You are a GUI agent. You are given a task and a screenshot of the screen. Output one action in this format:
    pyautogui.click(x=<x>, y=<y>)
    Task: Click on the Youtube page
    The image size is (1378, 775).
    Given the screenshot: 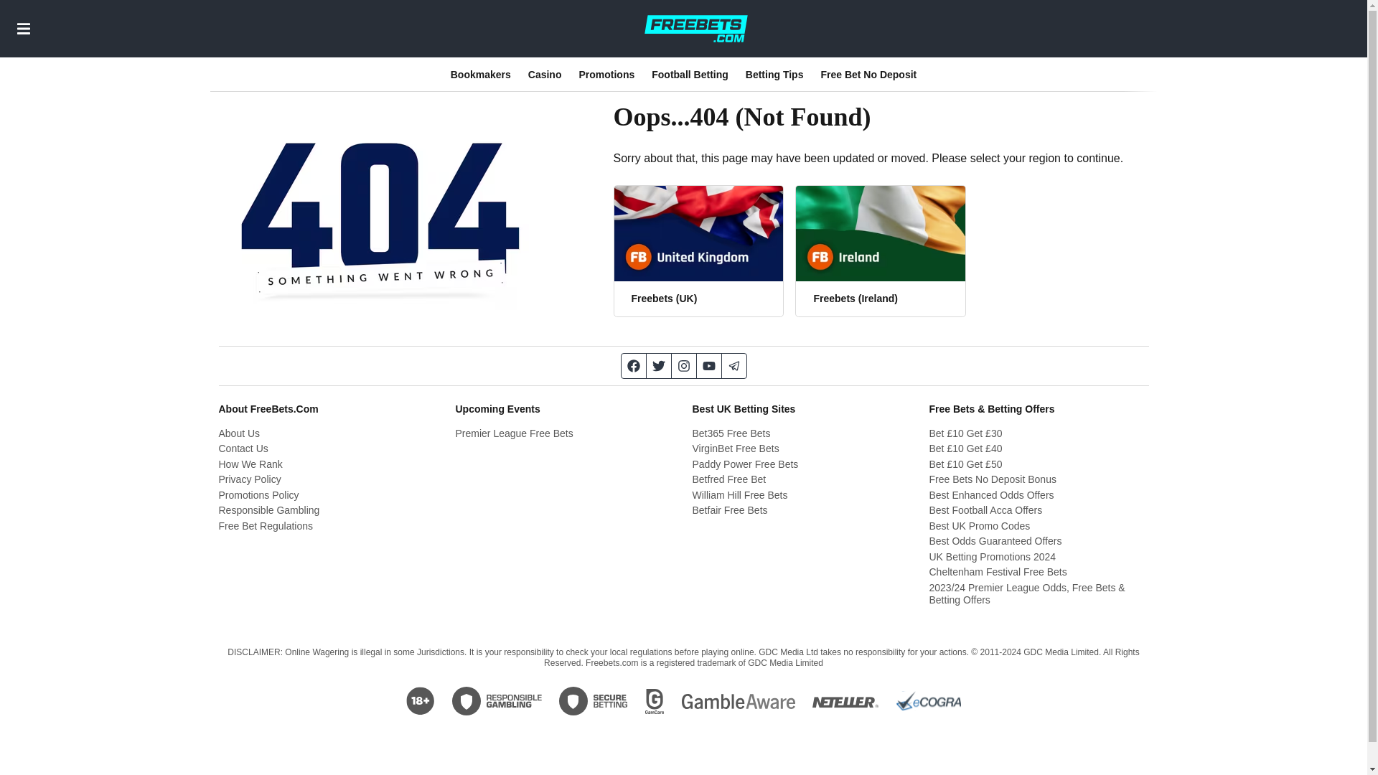 What is the action you would take?
    pyautogui.click(x=708, y=366)
    